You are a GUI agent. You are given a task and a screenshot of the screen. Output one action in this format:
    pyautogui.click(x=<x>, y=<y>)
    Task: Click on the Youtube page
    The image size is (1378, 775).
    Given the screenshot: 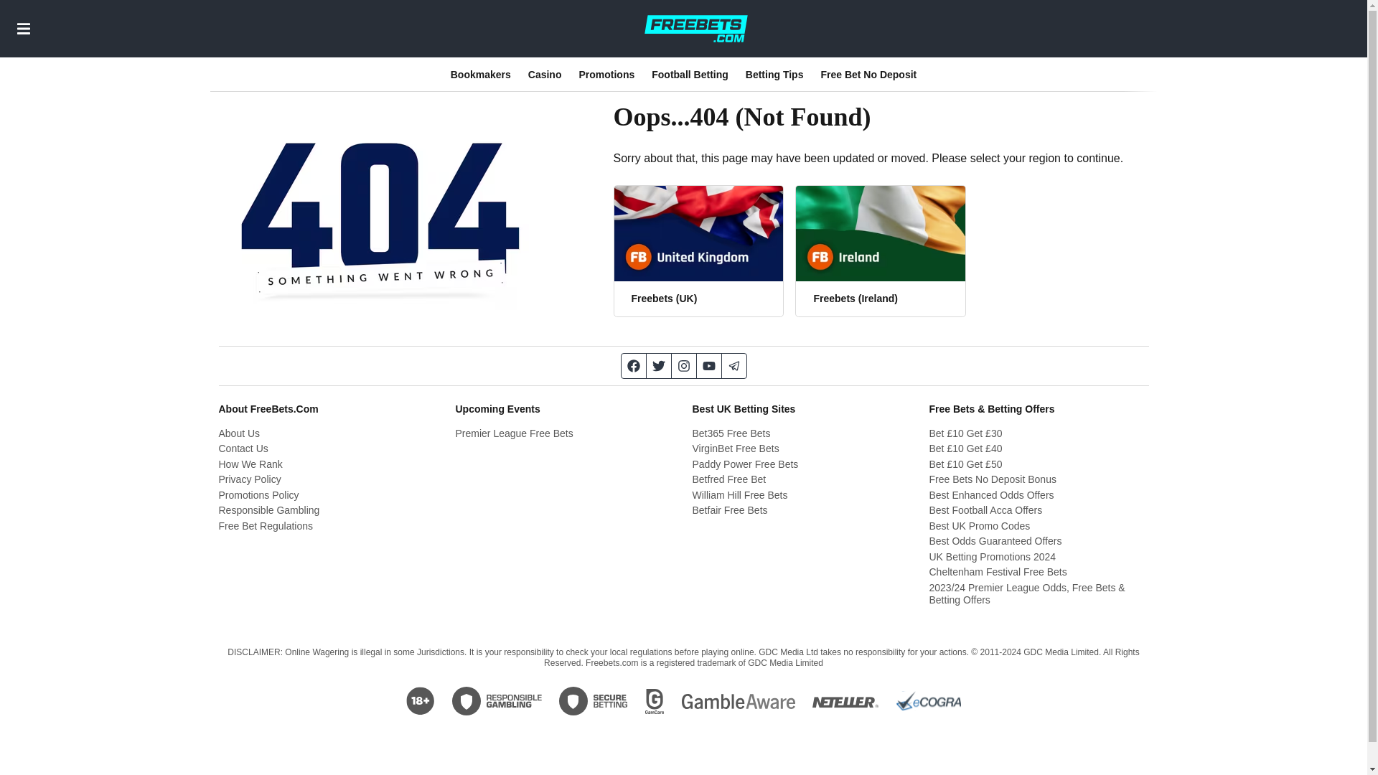 What is the action you would take?
    pyautogui.click(x=708, y=366)
    